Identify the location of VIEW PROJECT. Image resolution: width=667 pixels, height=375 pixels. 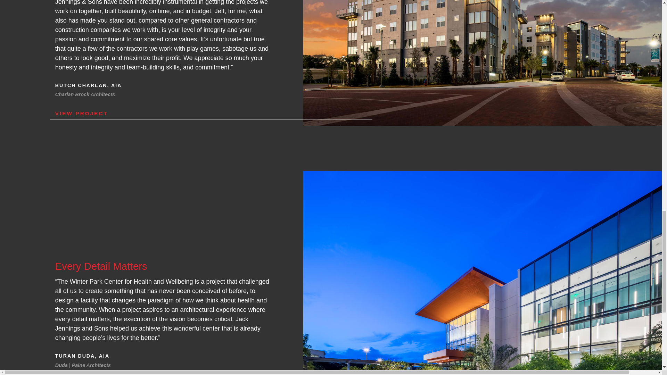
(211, 113).